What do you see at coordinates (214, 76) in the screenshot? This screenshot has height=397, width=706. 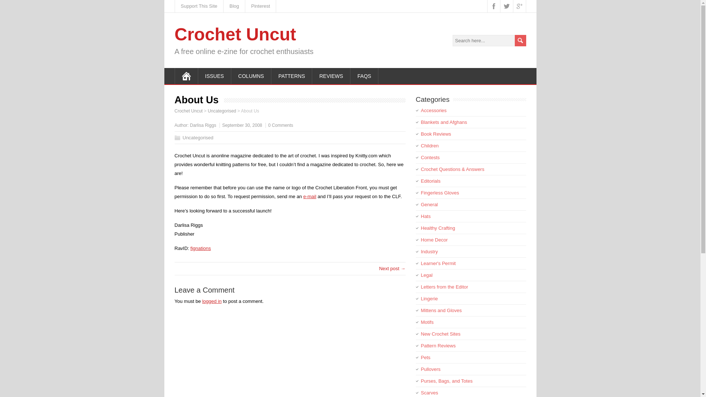 I see `ISSUES` at bounding box center [214, 76].